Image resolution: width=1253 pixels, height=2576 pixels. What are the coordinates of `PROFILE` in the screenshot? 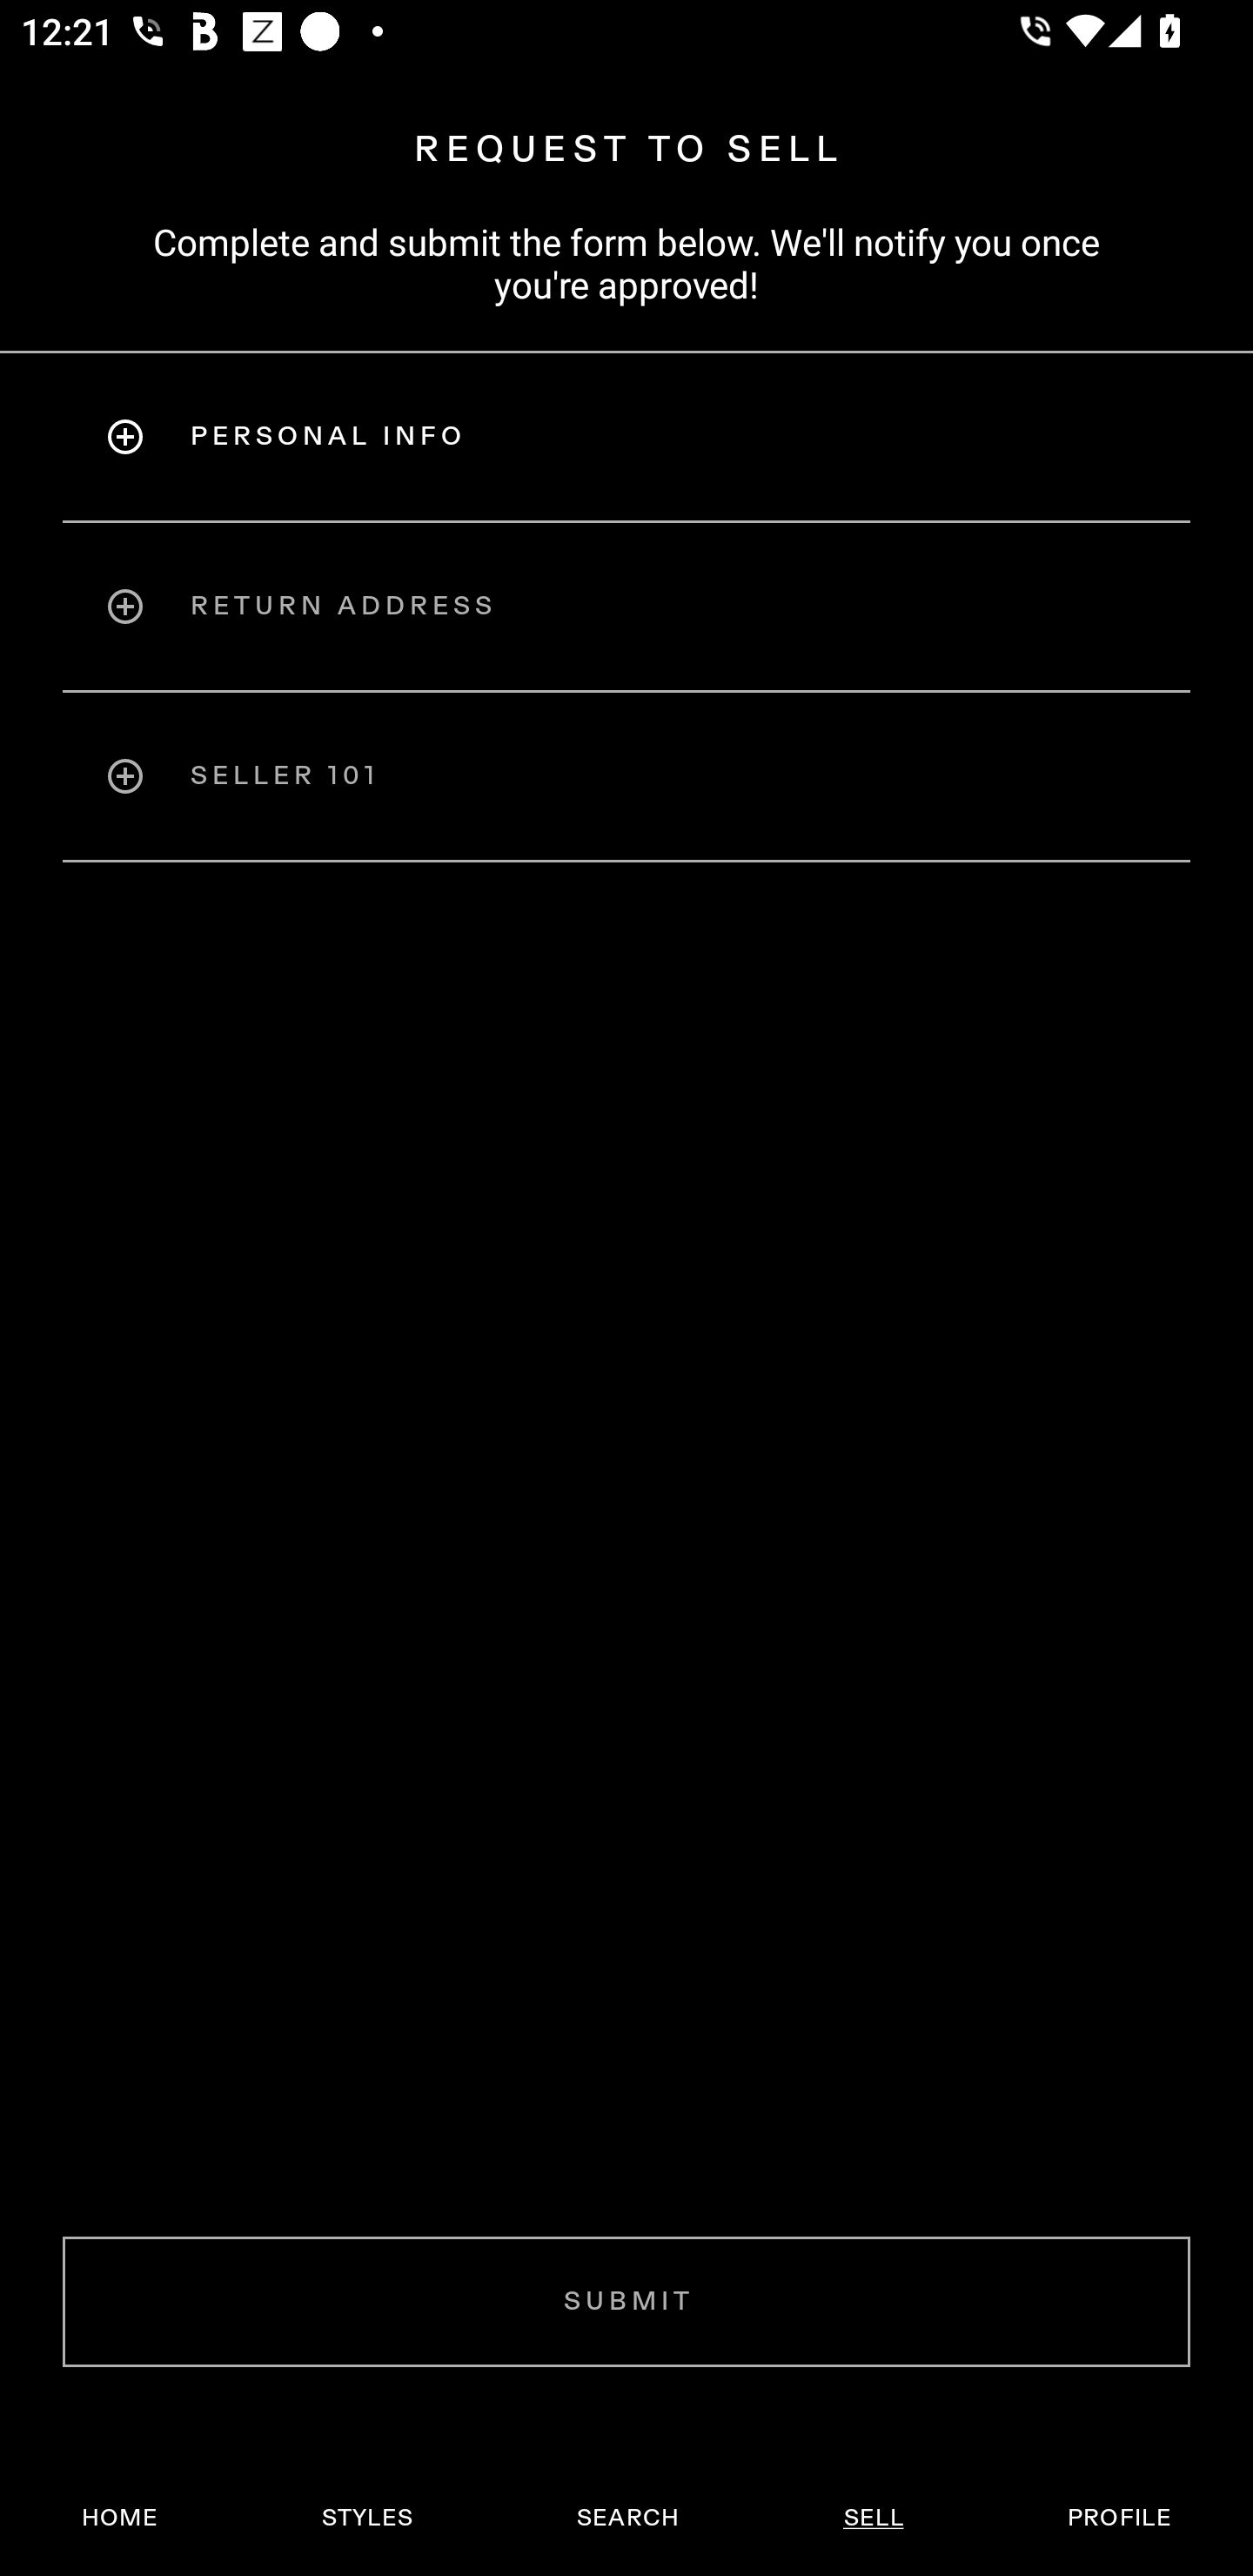 It's located at (1119, 2518).